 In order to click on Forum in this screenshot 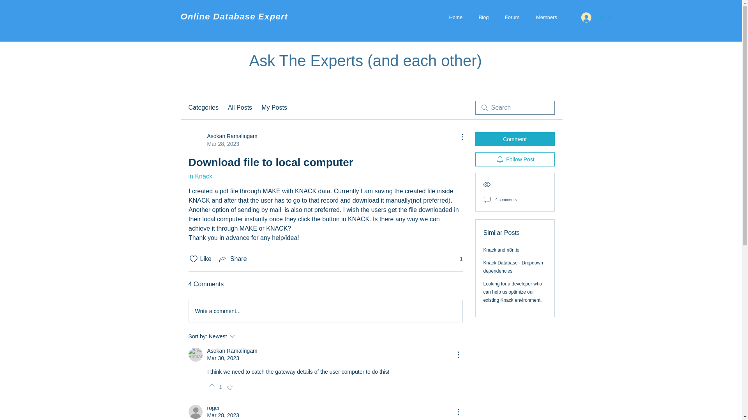, I will do `click(512, 17)`.